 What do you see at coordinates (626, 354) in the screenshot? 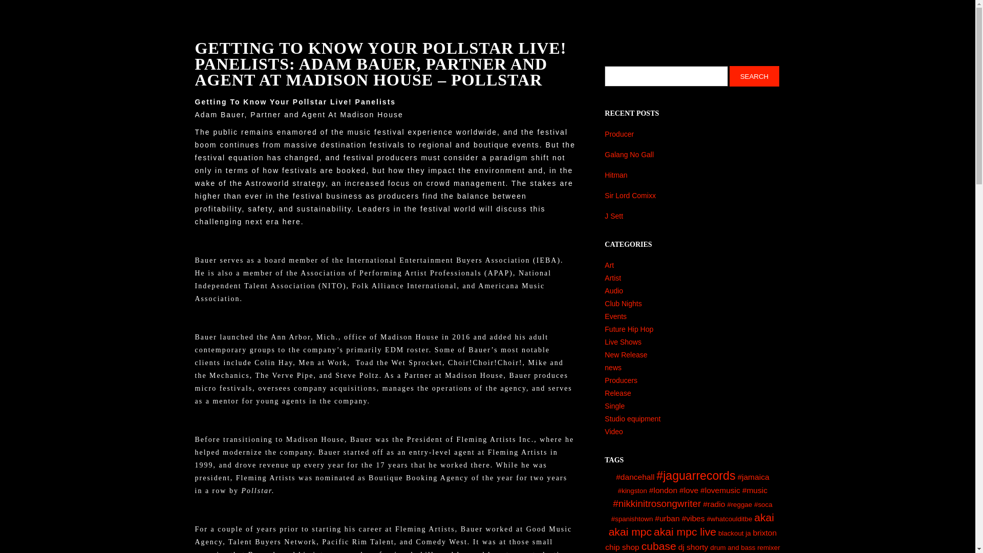
I see `New Release` at bounding box center [626, 354].